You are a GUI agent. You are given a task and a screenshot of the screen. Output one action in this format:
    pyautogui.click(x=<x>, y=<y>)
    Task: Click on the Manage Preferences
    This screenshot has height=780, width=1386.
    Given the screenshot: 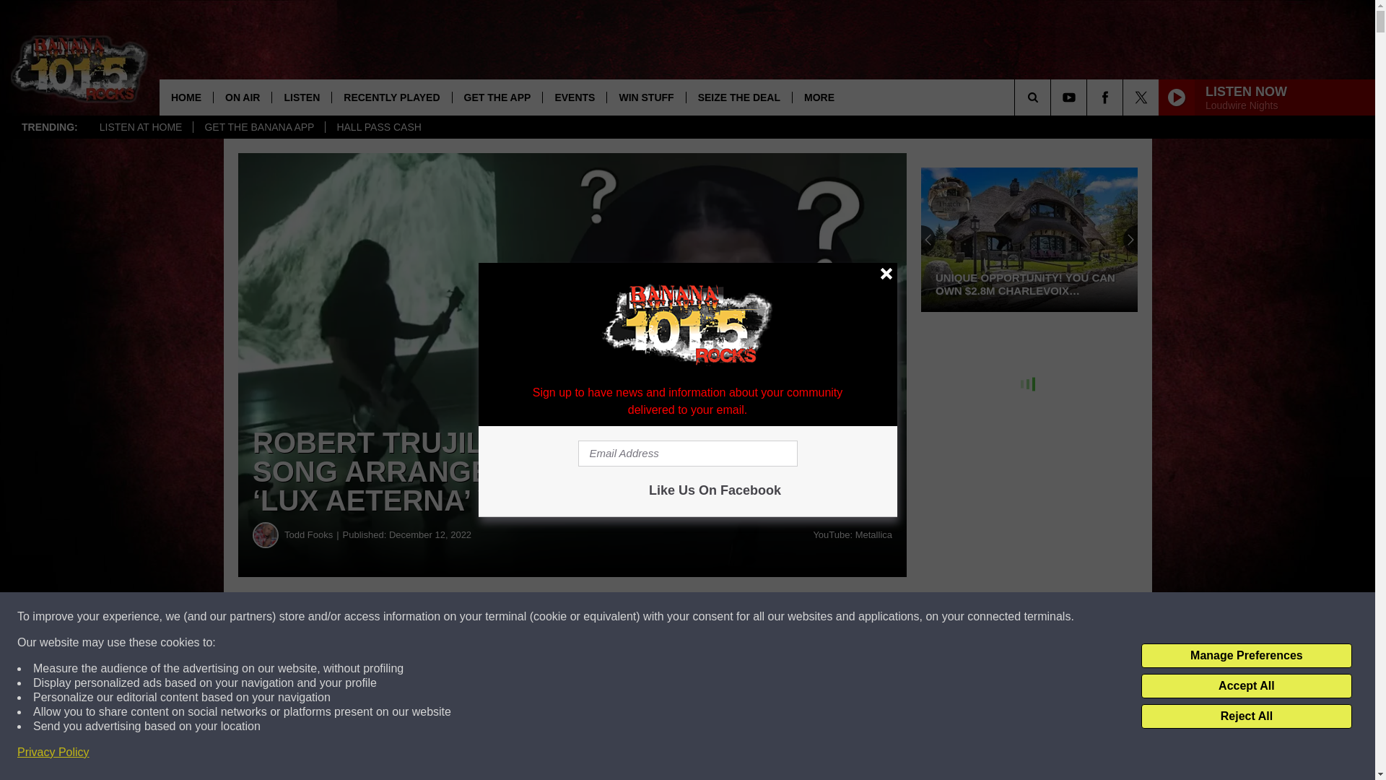 What is the action you would take?
    pyautogui.click(x=1246, y=656)
    